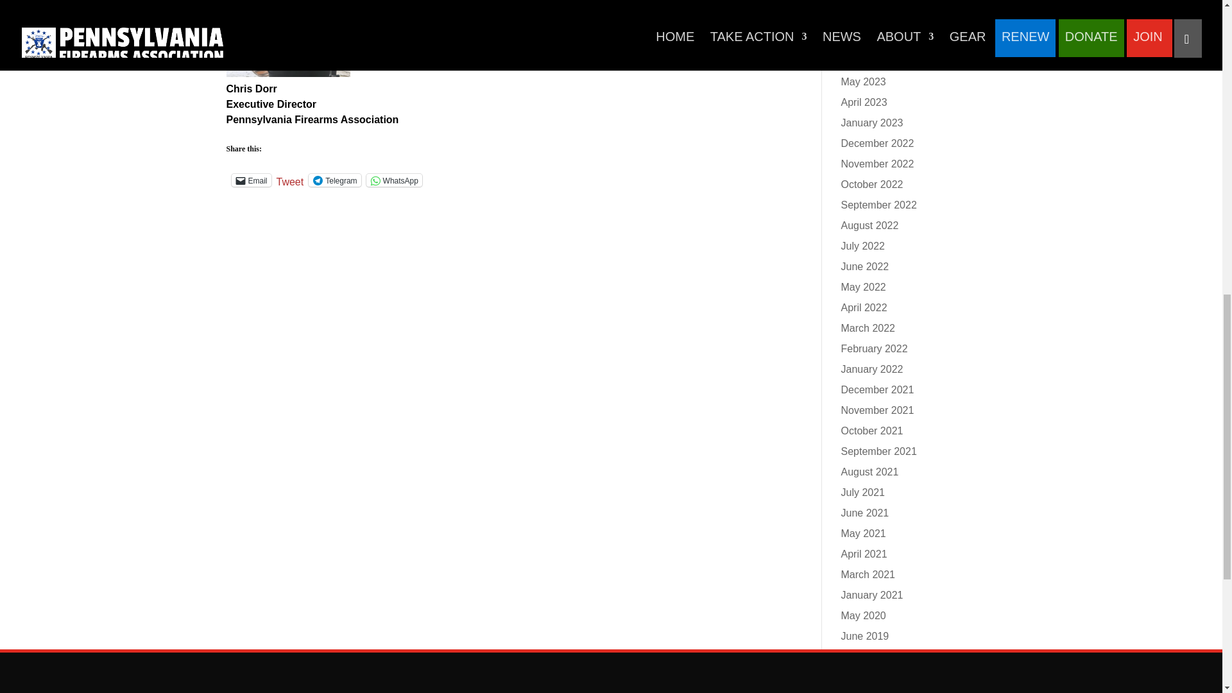  I want to click on March 2024, so click(868, 41).